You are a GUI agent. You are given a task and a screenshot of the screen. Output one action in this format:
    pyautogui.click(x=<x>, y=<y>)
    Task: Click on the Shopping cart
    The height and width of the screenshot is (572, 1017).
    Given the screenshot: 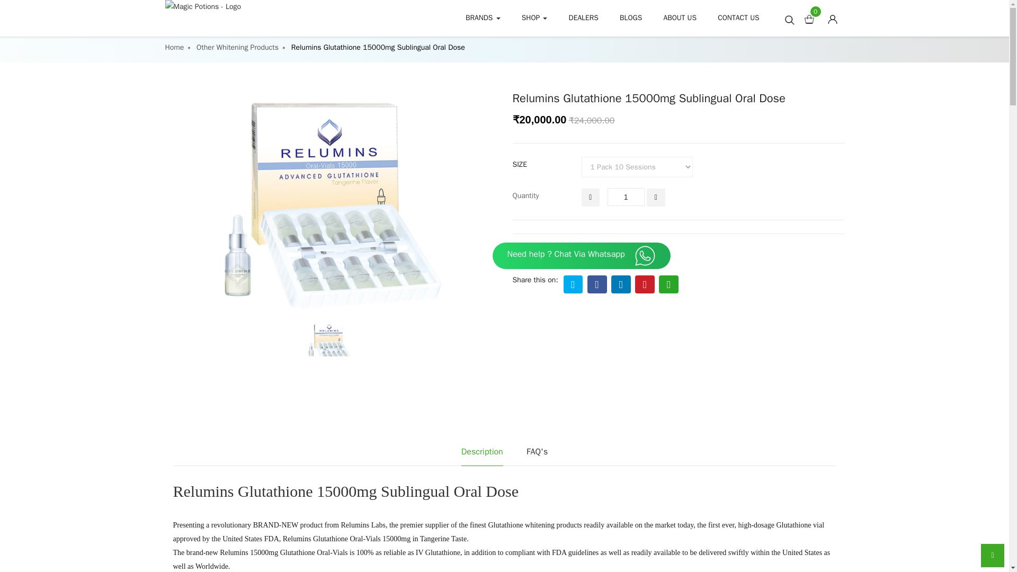 What is the action you would take?
    pyautogui.click(x=836, y=17)
    